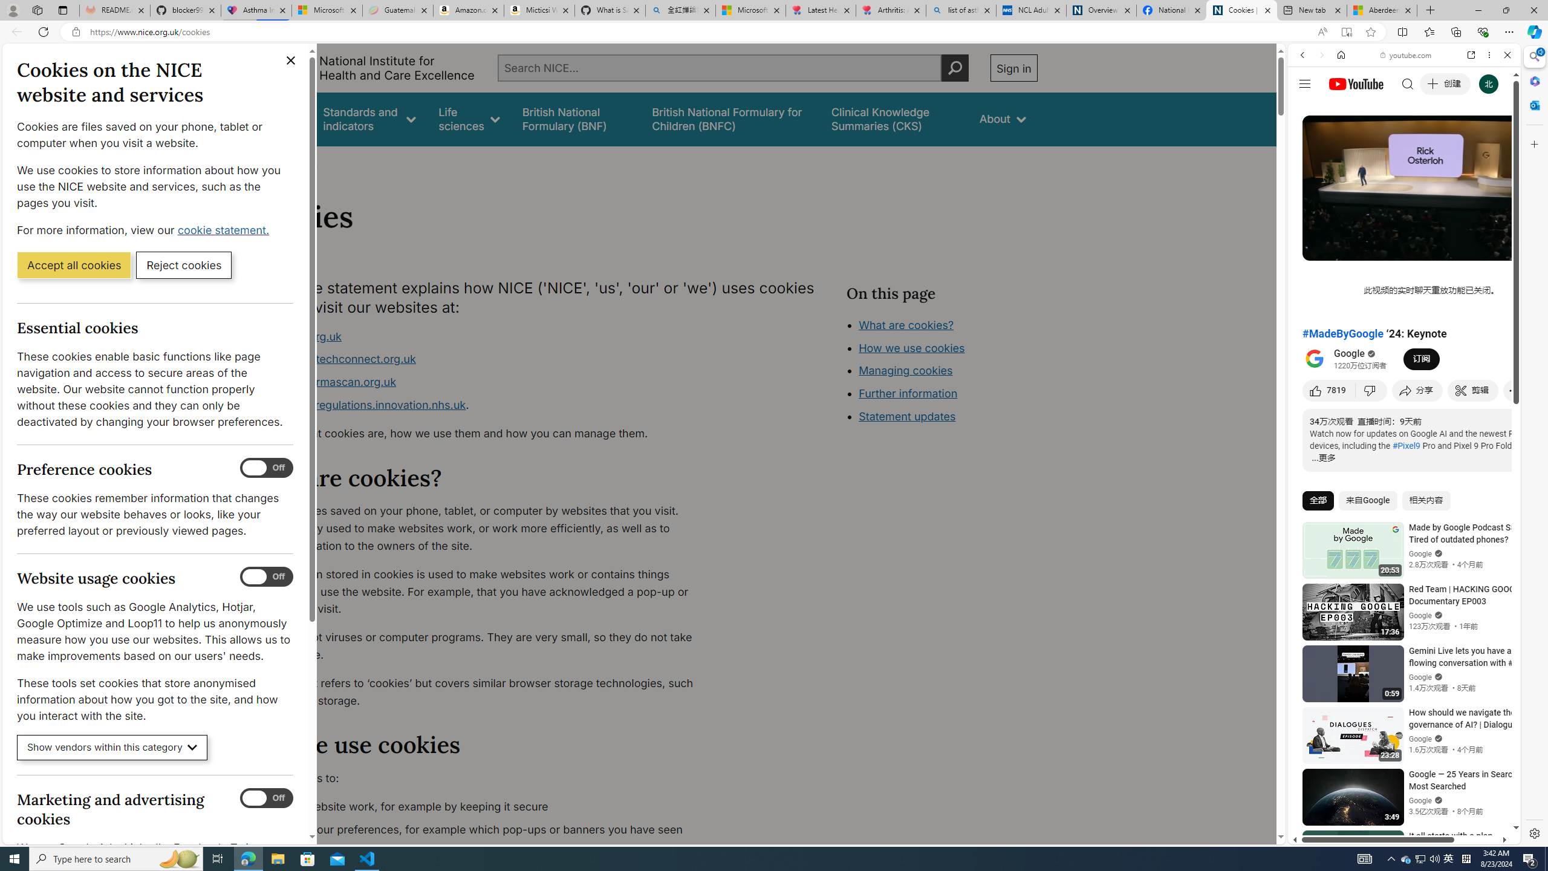 This screenshot has height=871, width=1548. I want to click on www.ukpharmascan.org.uk, so click(325, 382).